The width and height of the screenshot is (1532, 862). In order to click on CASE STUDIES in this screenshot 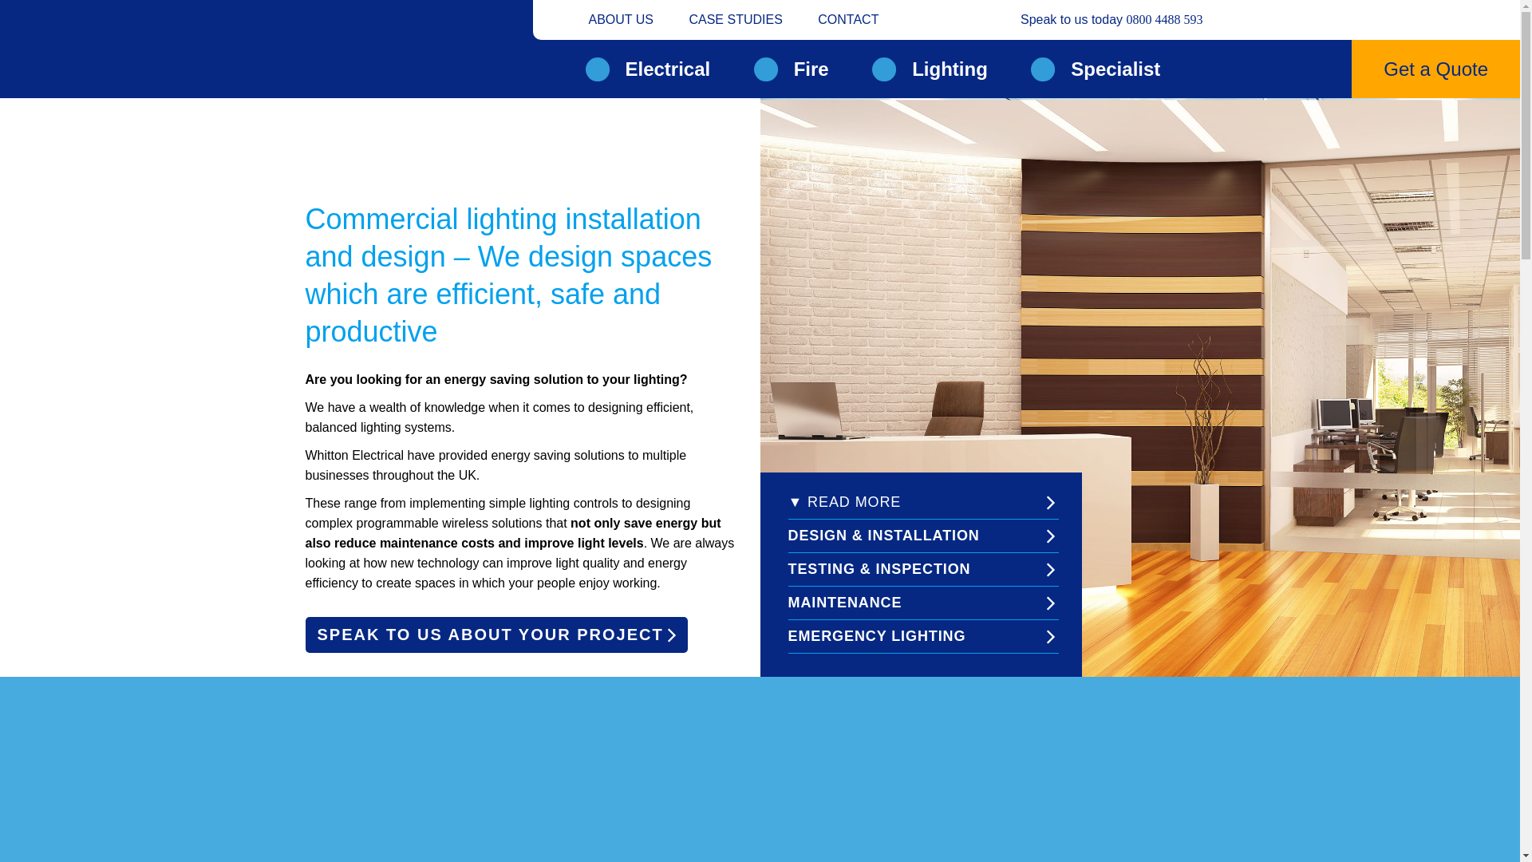, I will do `click(734, 19)`.